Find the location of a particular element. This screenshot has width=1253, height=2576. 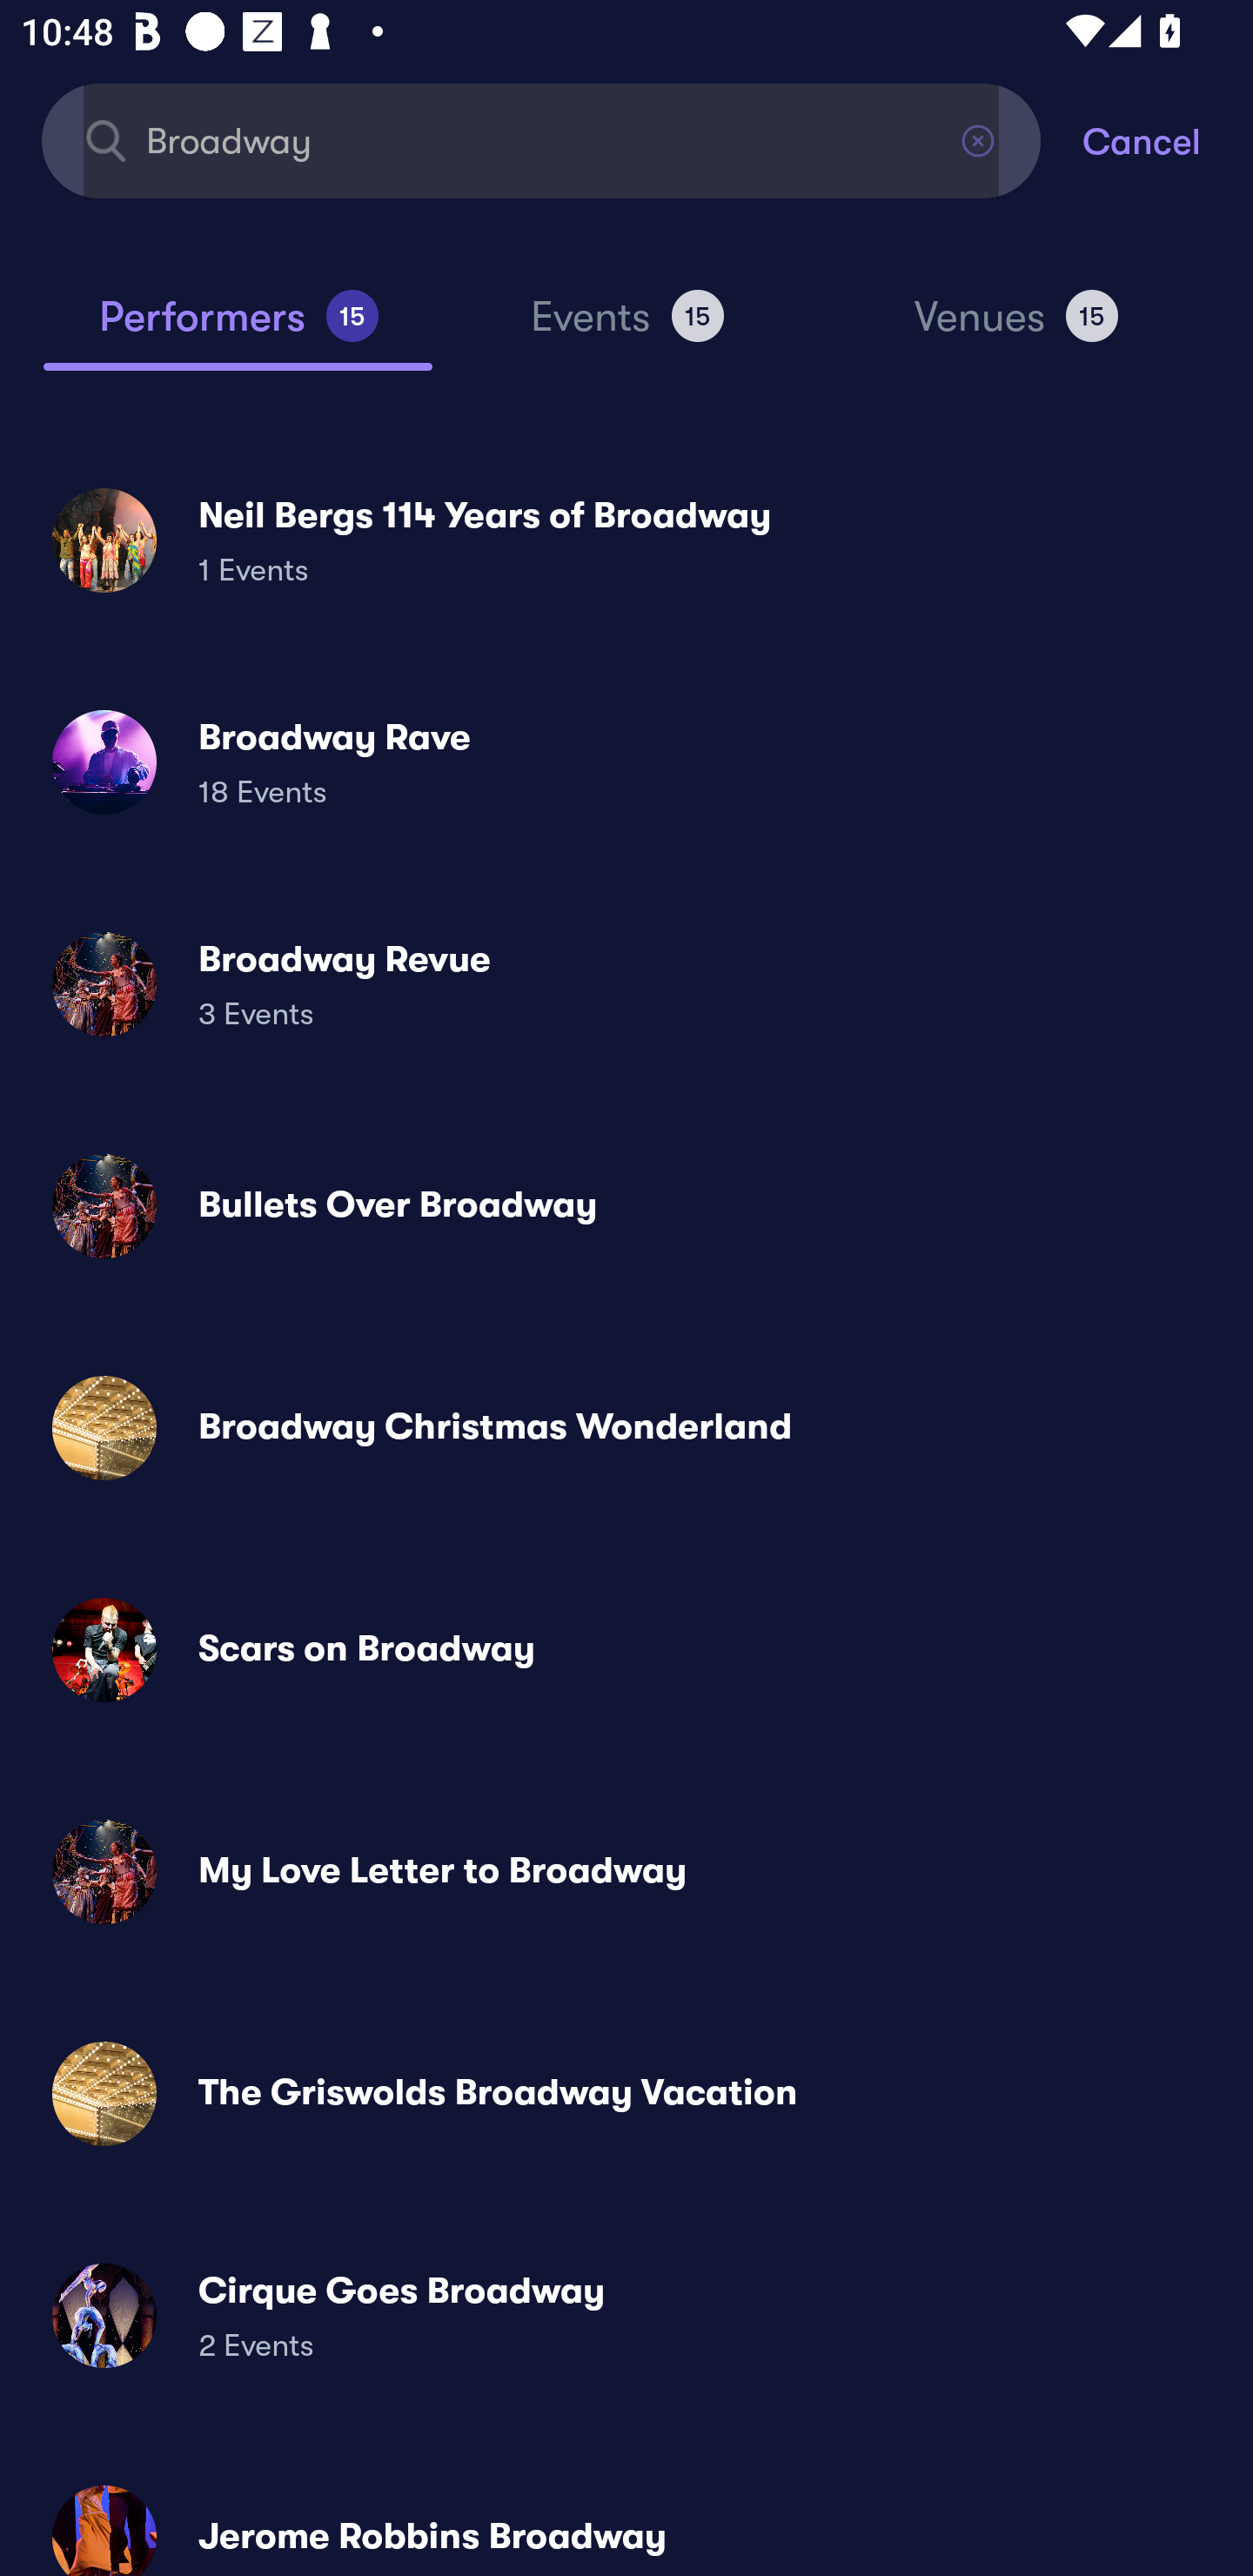

Broadway Find is located at coordinates (541, 139).